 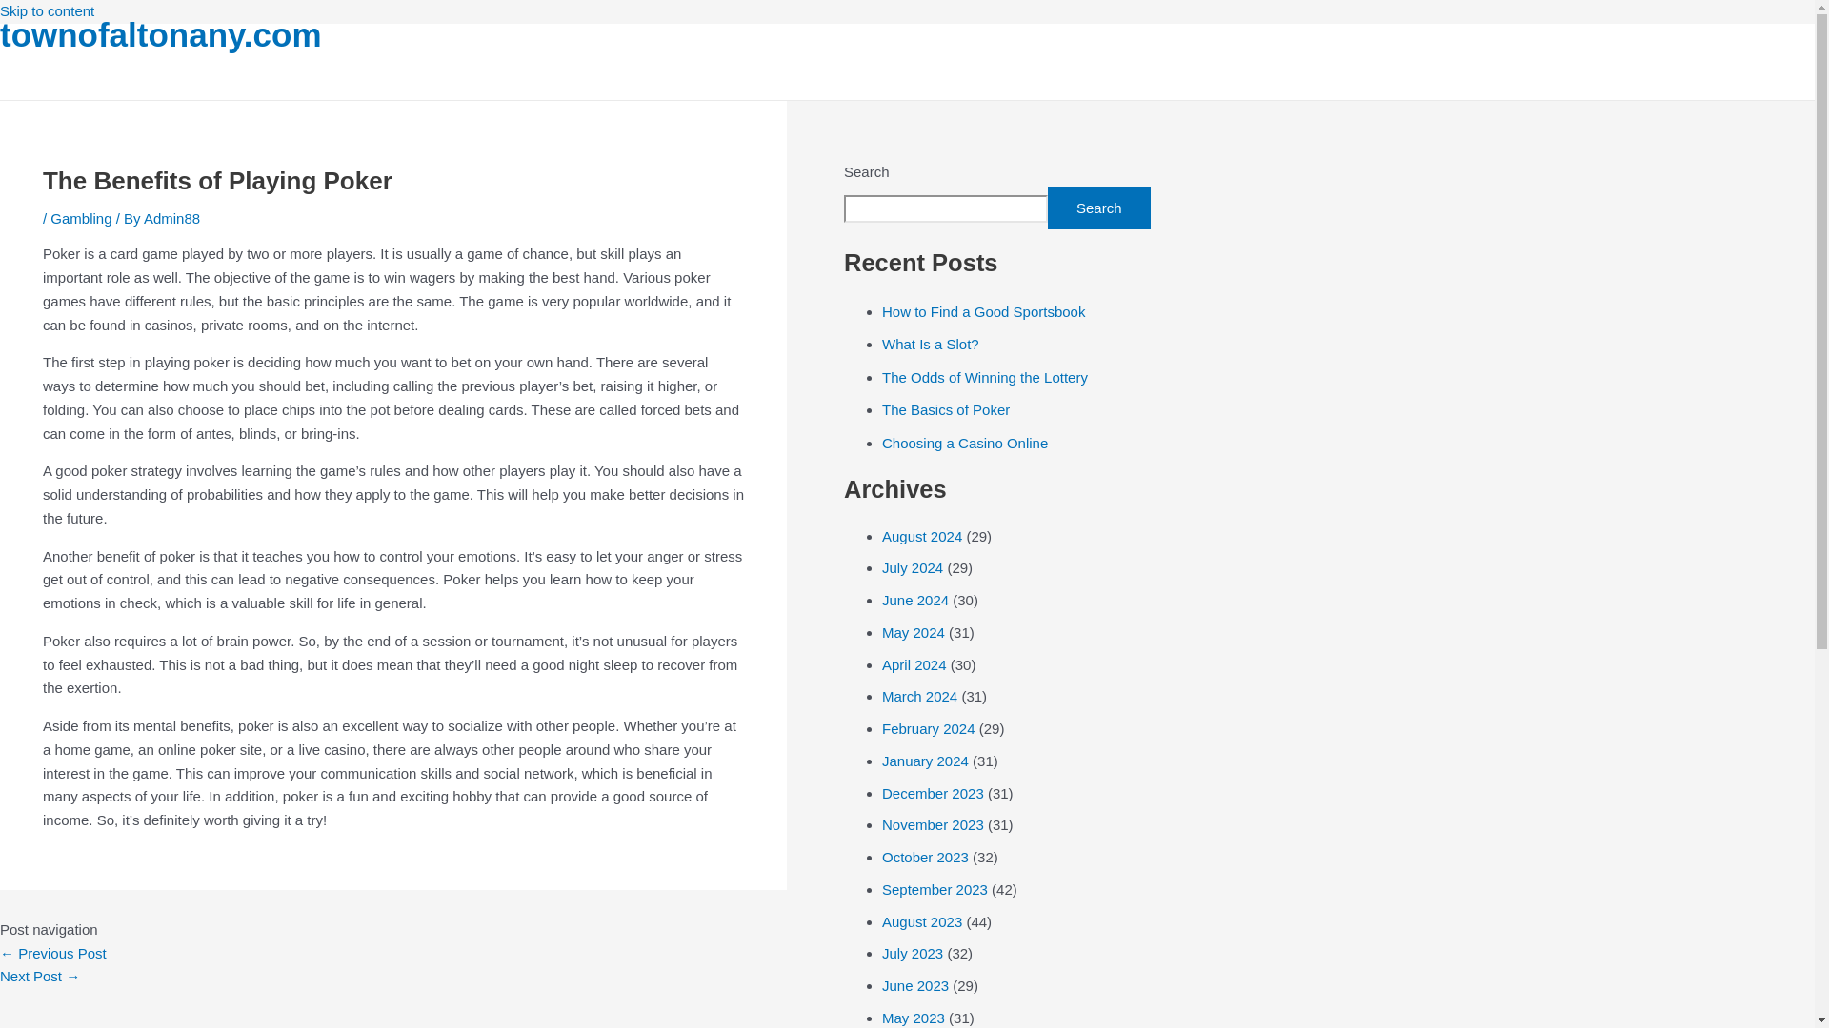 What do you see at coordinates (171, 218) in the screenshot?
I see `View all posts by Admin88` at bounding box center [171, 218].